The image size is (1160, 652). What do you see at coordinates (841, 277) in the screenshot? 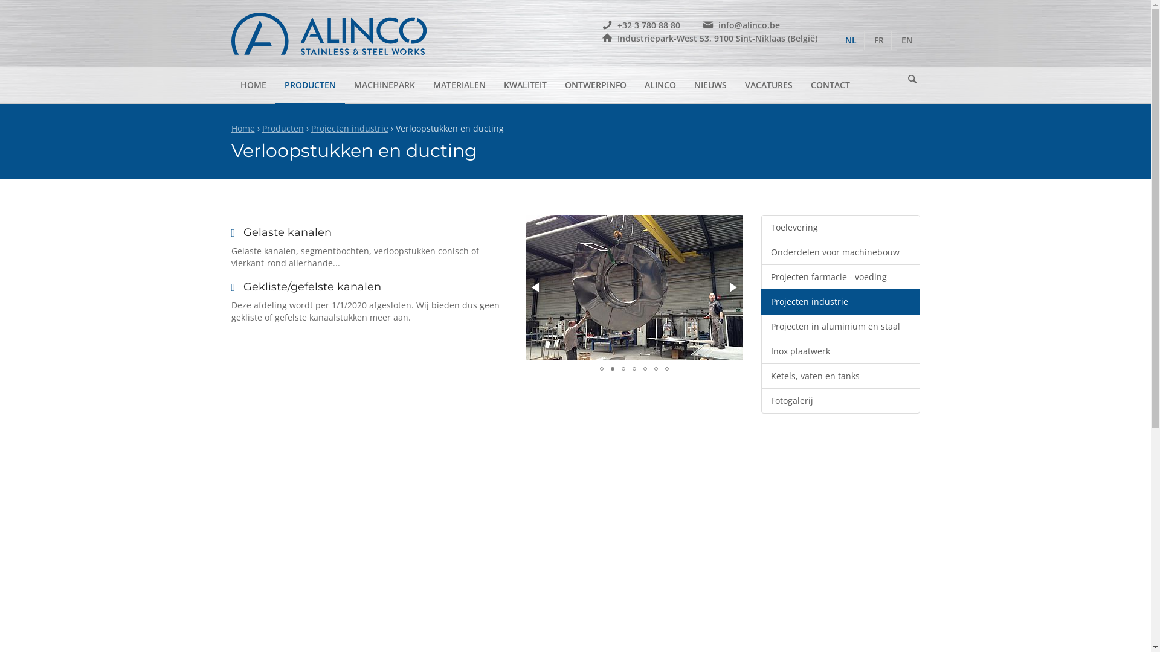
I see `Projecten farmacie - voeding` at bounding box center [841, 277].